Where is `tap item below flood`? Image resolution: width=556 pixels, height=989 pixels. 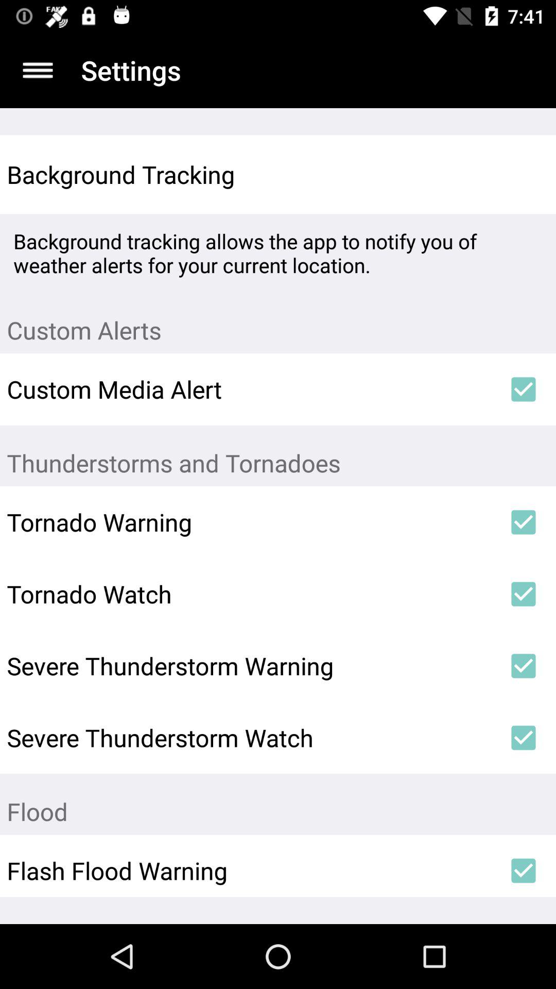
tap item below flood is located at coordinates (523, 871).